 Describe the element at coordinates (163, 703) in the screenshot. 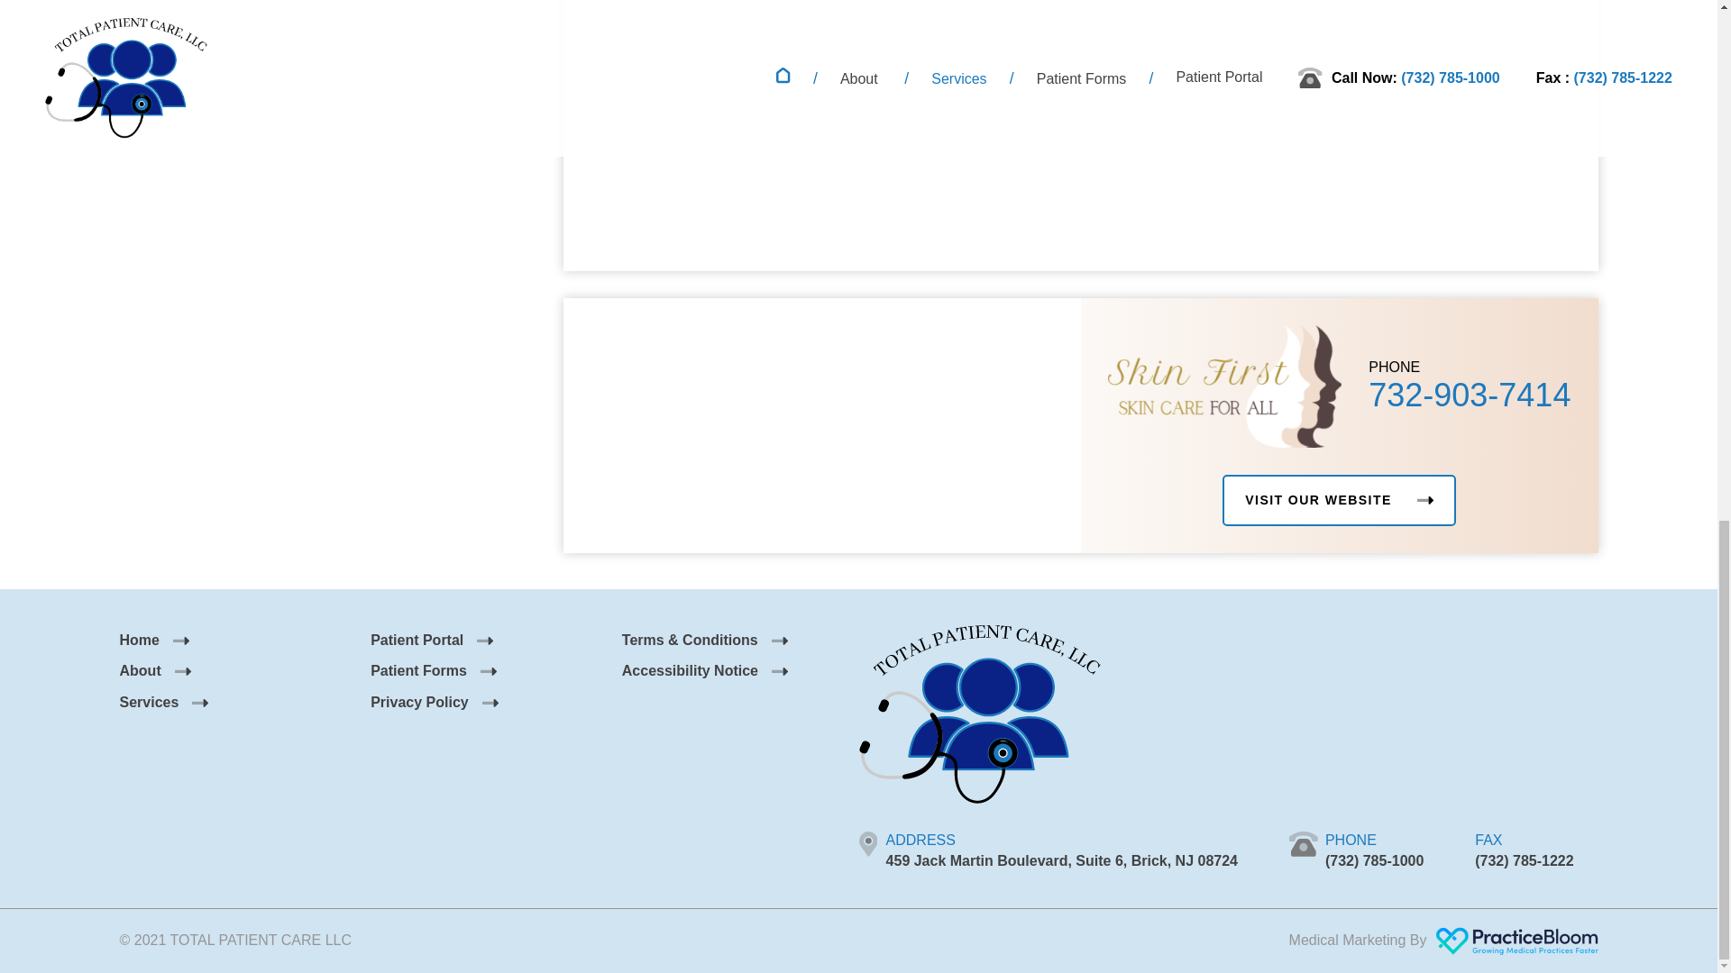

I see `Services` at that location.